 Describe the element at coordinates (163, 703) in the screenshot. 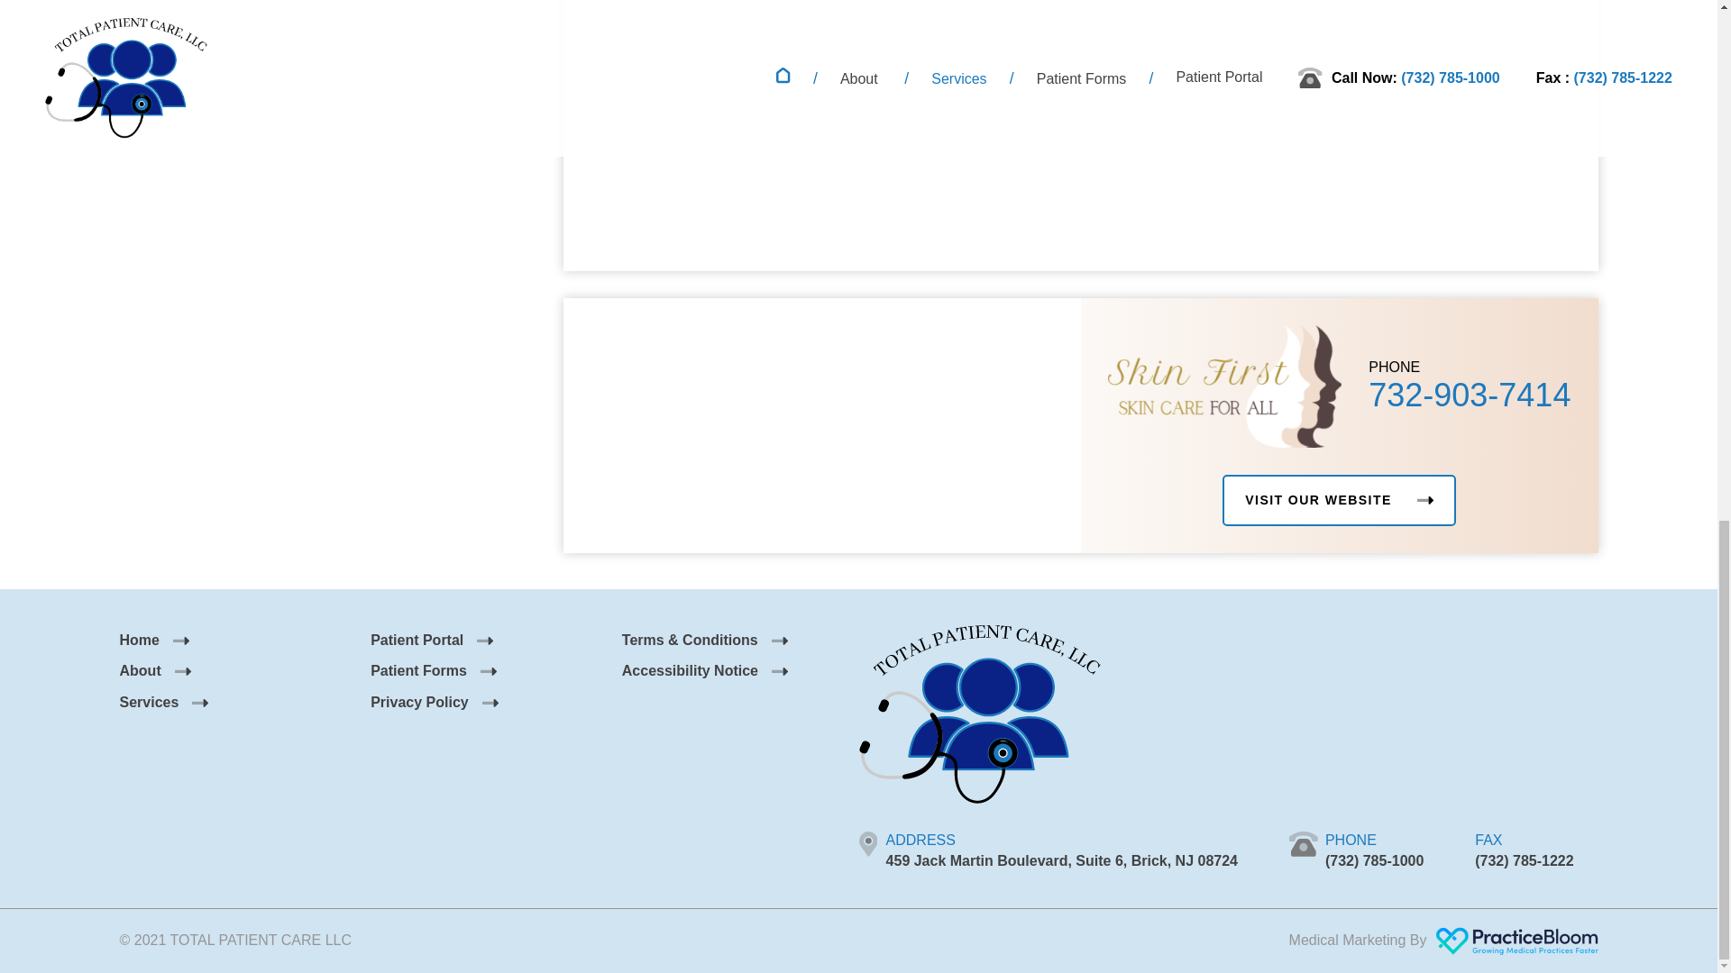

I see `Services` at that location.